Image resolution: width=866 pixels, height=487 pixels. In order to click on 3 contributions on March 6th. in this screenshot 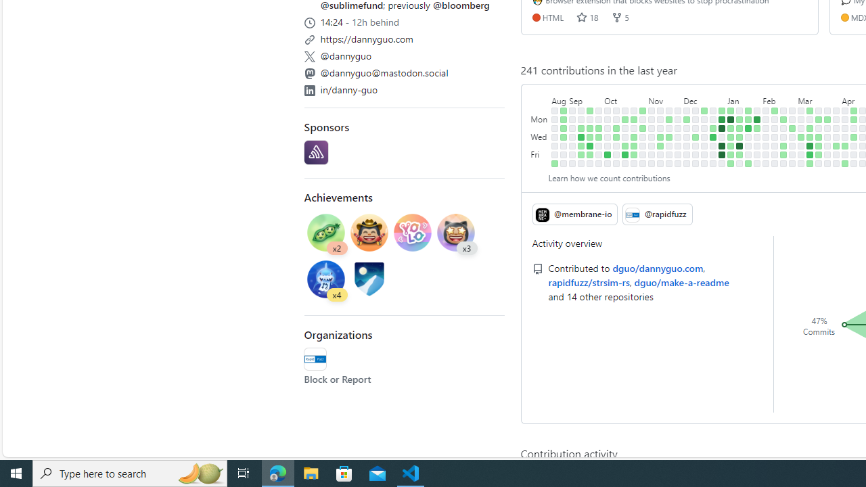, I will do `click(801, 137)`.